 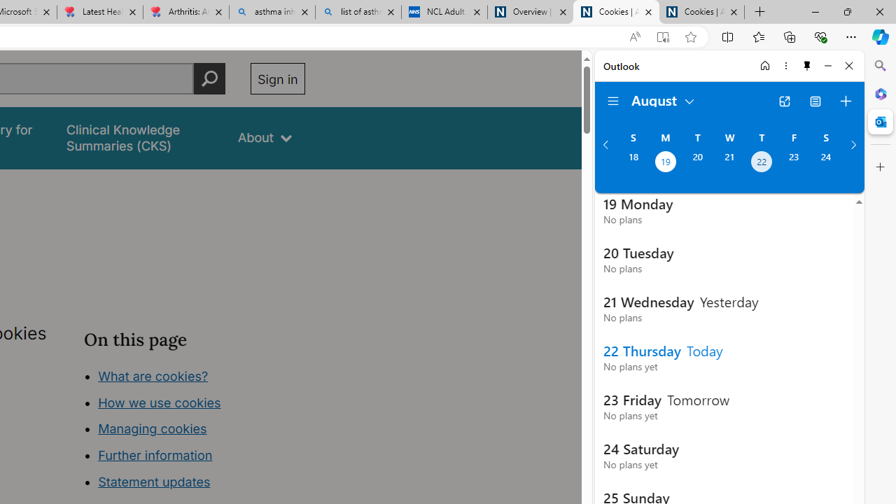 I want to click on Saturday, August 24, 2024. , so click(x=826, y=163).